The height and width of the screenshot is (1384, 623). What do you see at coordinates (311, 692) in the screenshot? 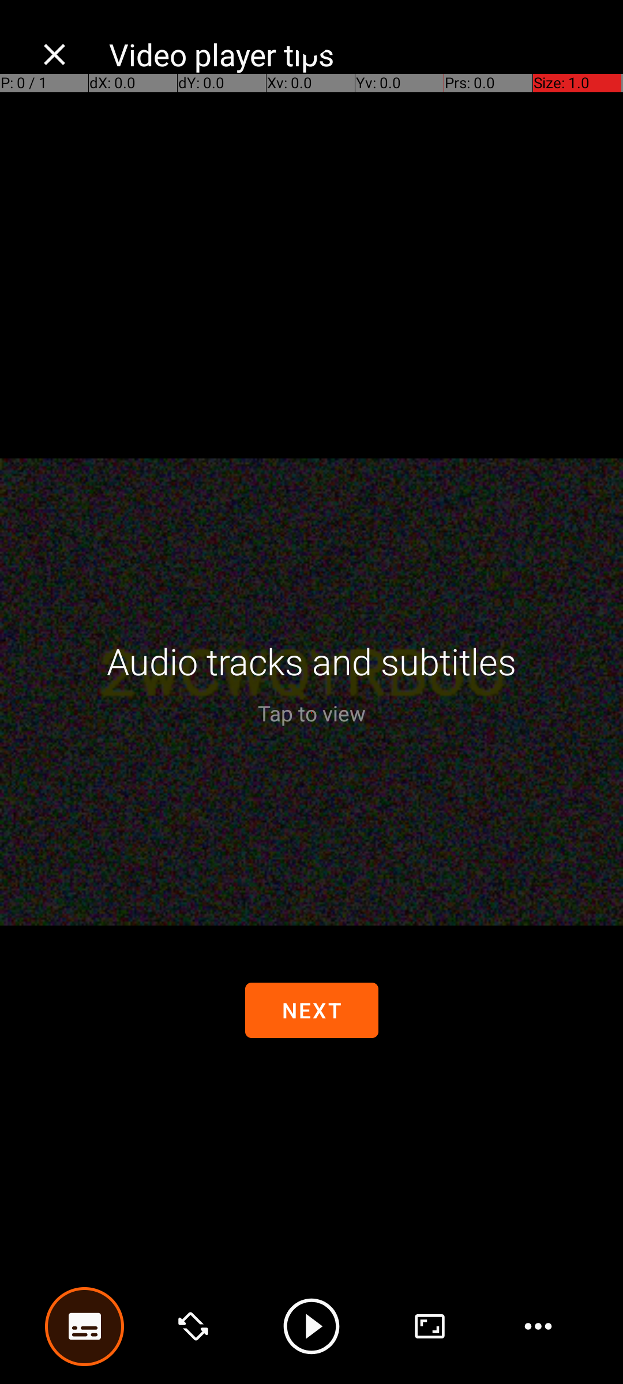
I see `Video player. Tap to show controls. Tap the back button to hide them` at bounding box center [311, 692].